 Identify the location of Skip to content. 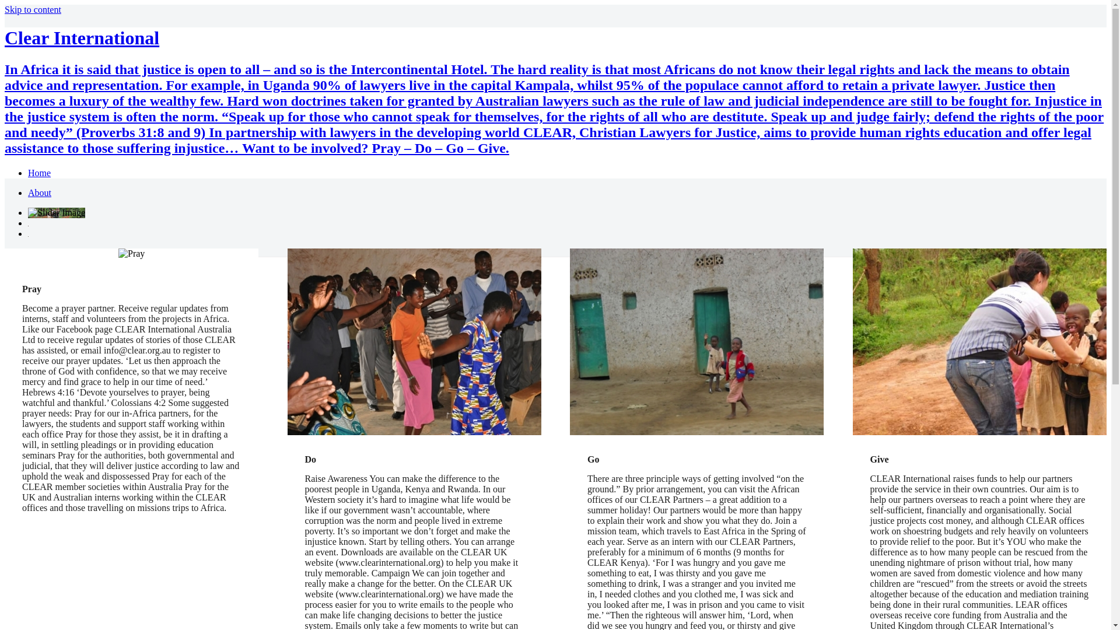
(33, 9).